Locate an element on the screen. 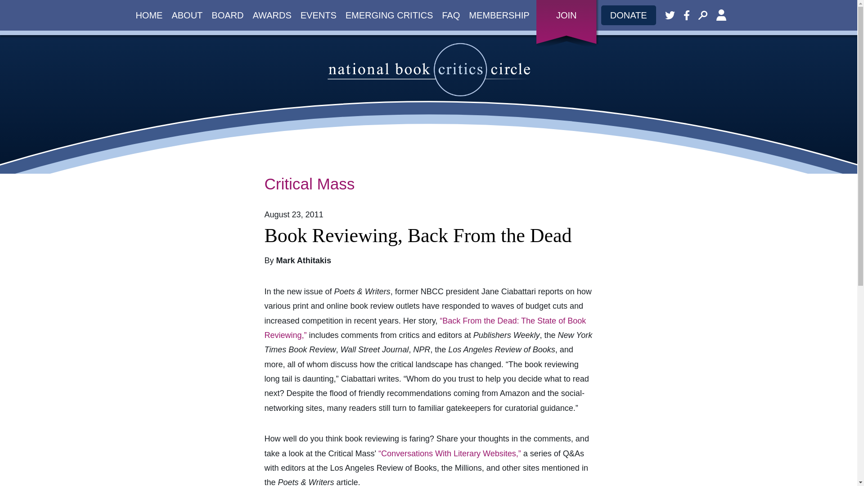  Critical Mass is located at coordinates (310, 184).